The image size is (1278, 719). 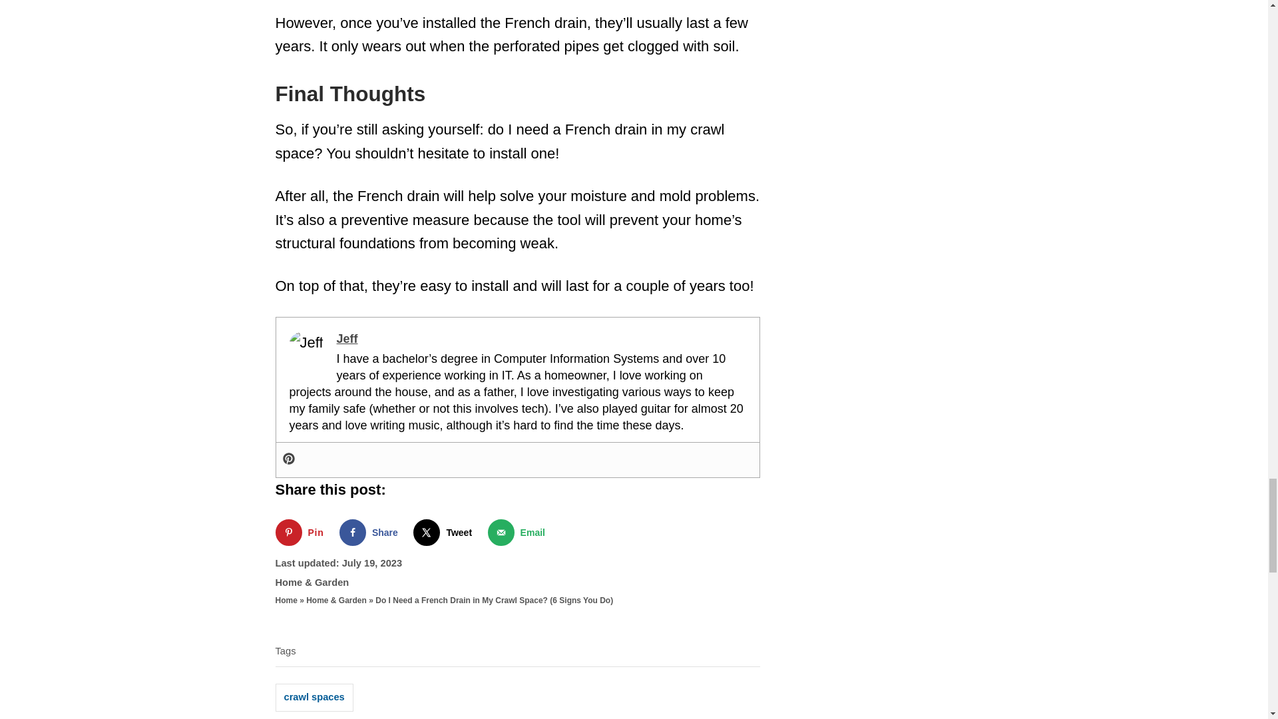 I want to click on Home, so click(x=286, y=600).